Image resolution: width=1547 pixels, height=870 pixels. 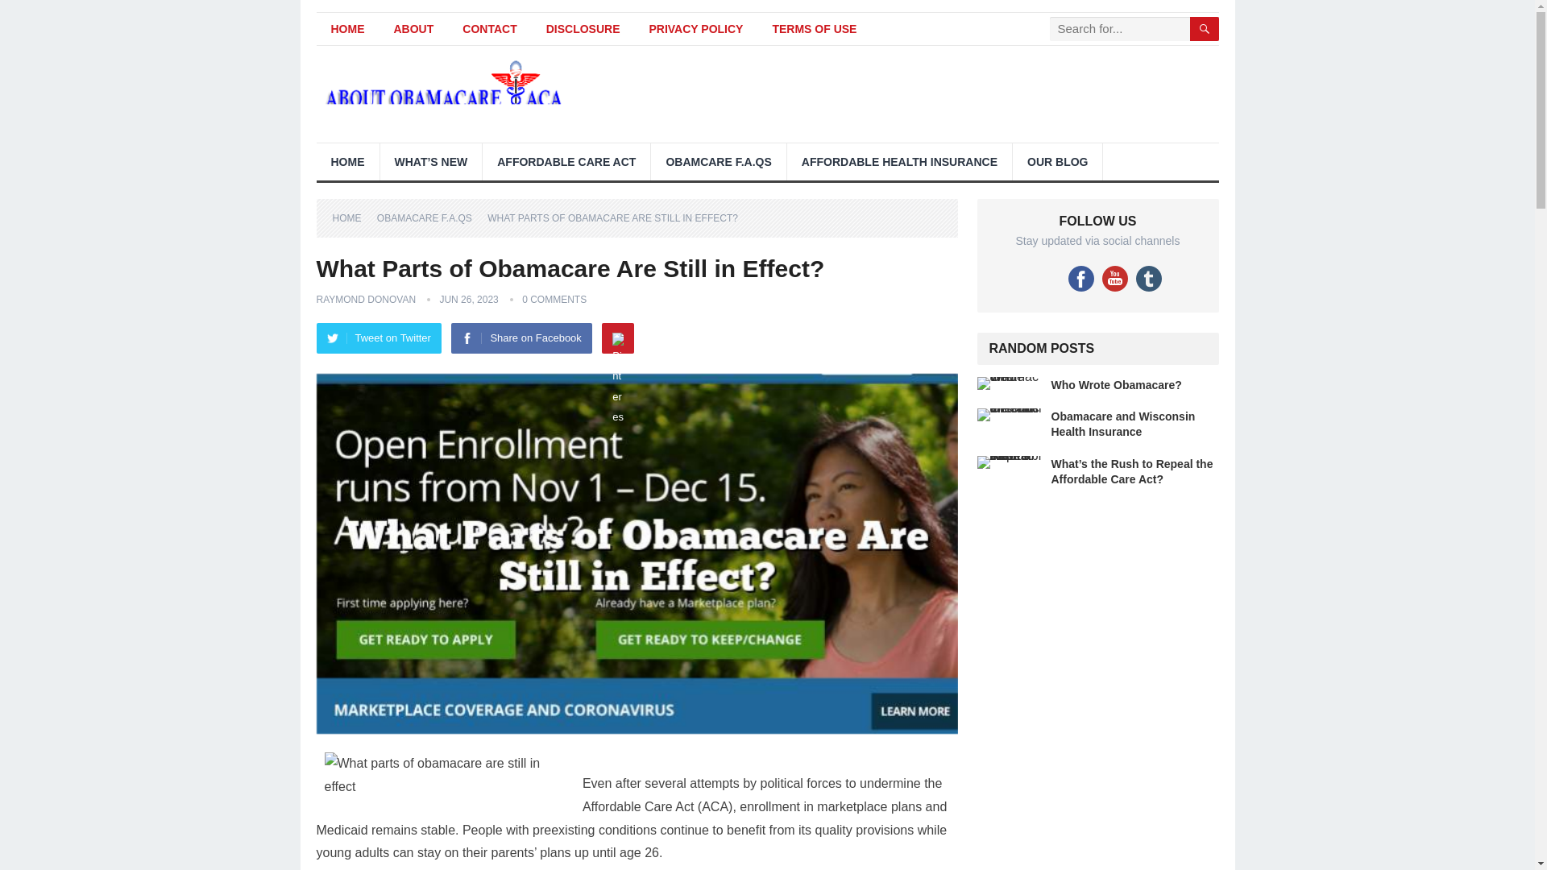 I want to click on DISCLOSURE, so click(x=583, y=29).